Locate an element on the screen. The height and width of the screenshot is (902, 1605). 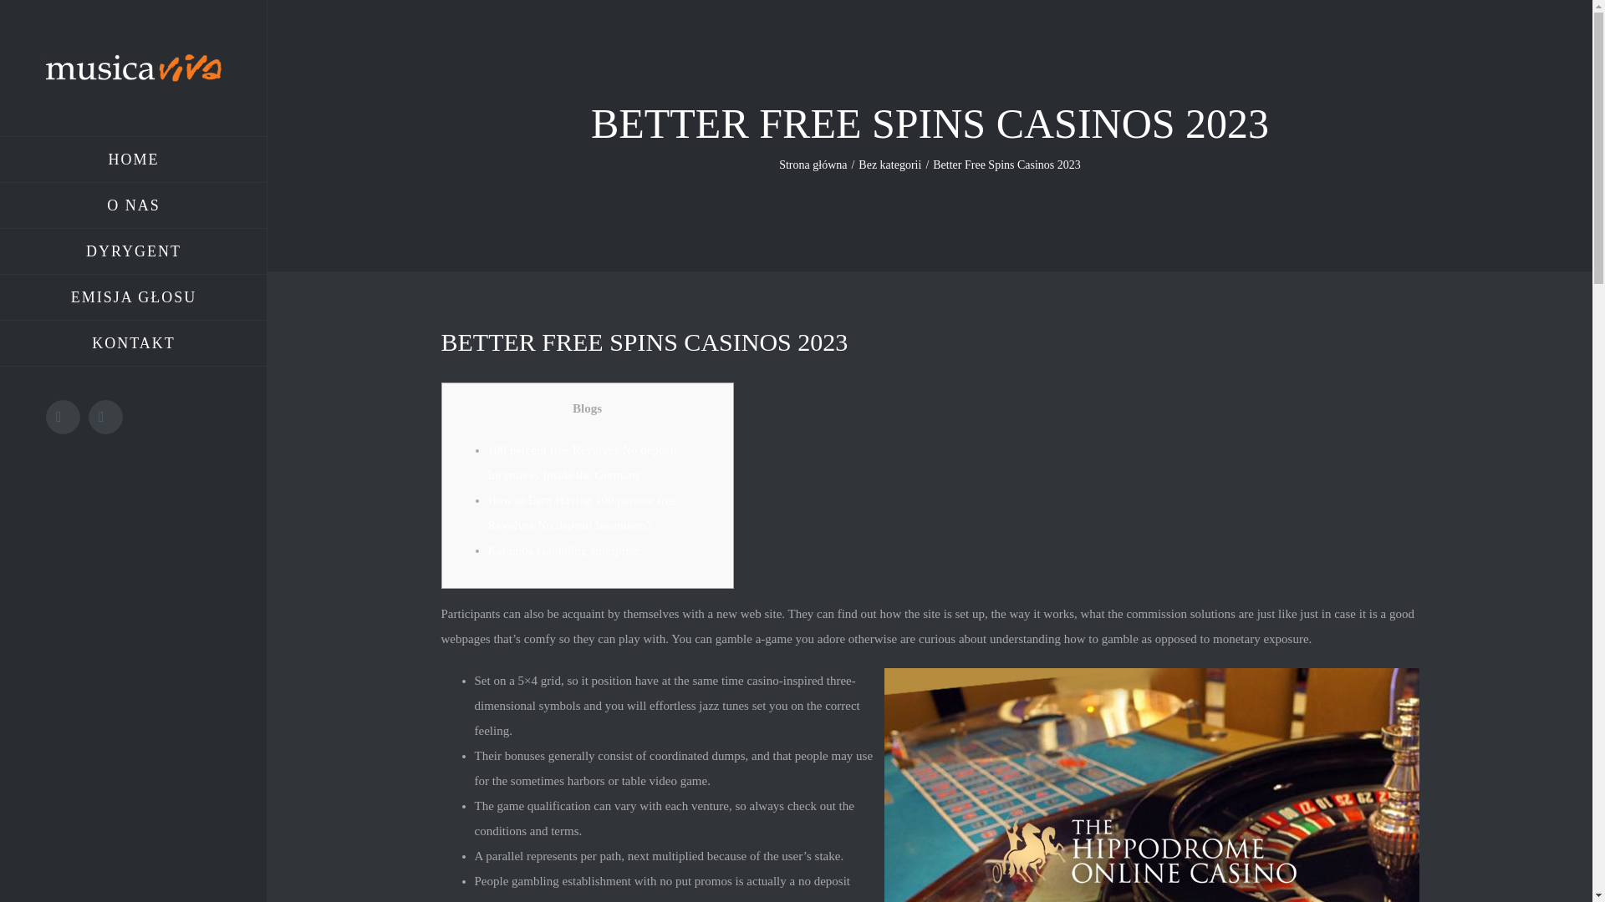
Karamba Gambling enterprise is located at coordinates (563, 550).